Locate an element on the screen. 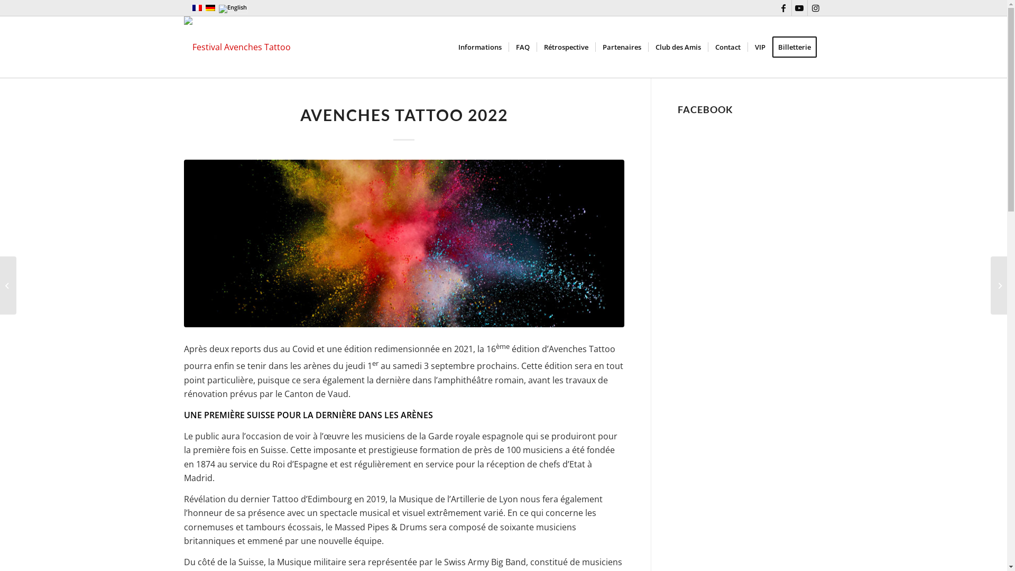 This screenshot has height=571, width=1015. Billetterie is located at coordinates (797, 47).